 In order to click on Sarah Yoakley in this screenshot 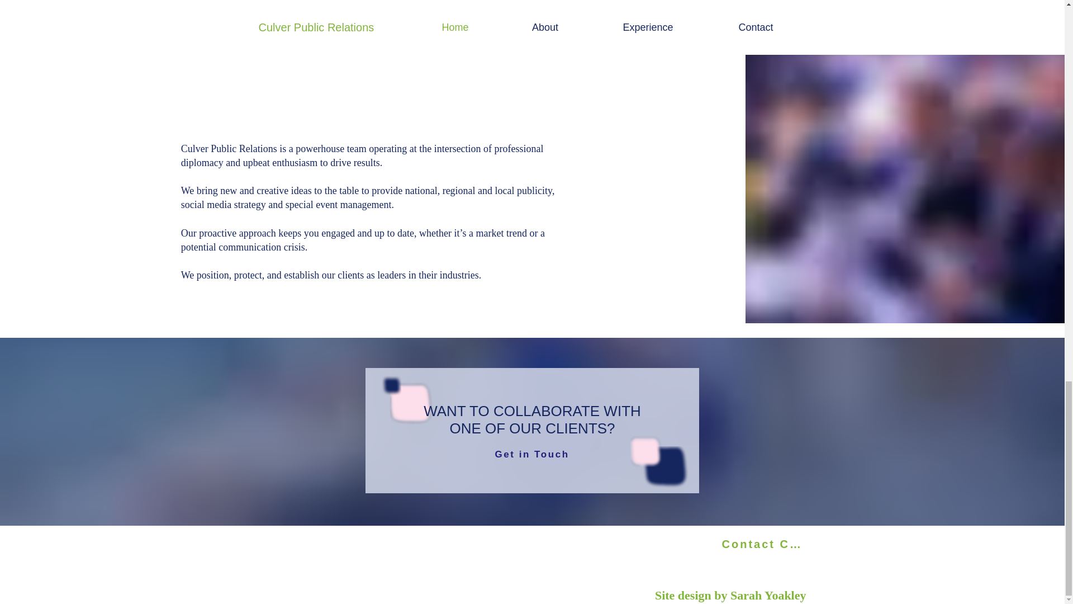, I will do `click(768, 595)`.